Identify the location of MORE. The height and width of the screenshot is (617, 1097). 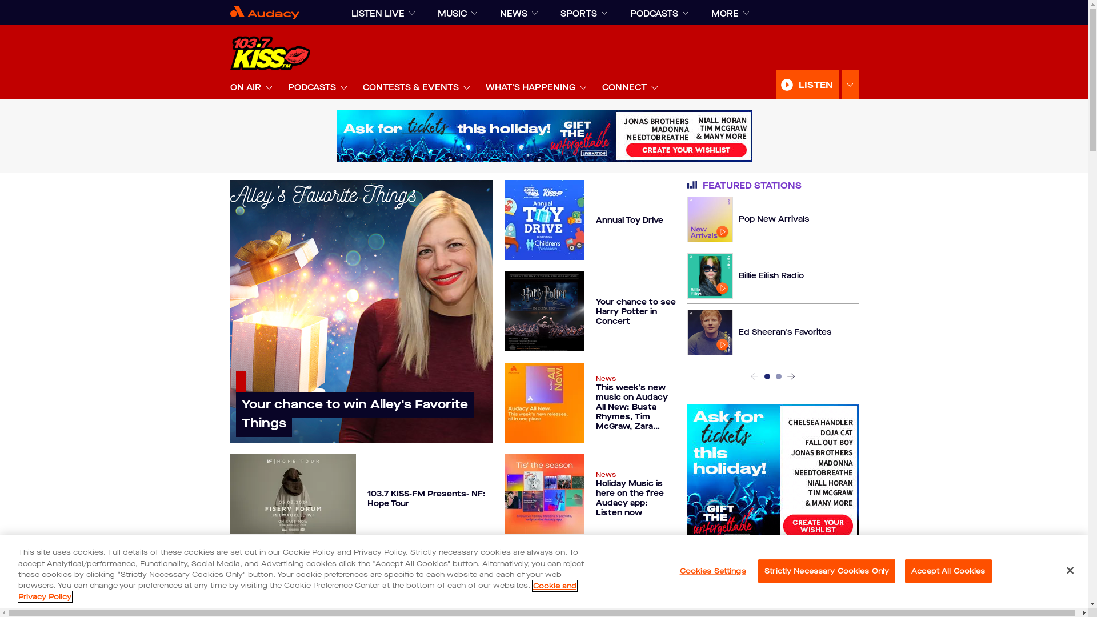
(724, 14).